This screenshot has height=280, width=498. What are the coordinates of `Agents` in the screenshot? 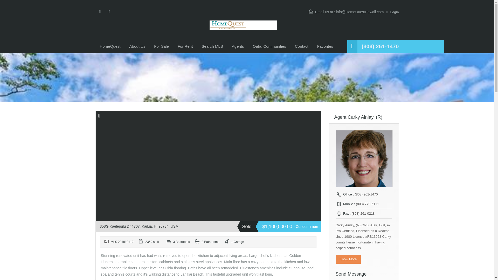 It's located at (238, 46).